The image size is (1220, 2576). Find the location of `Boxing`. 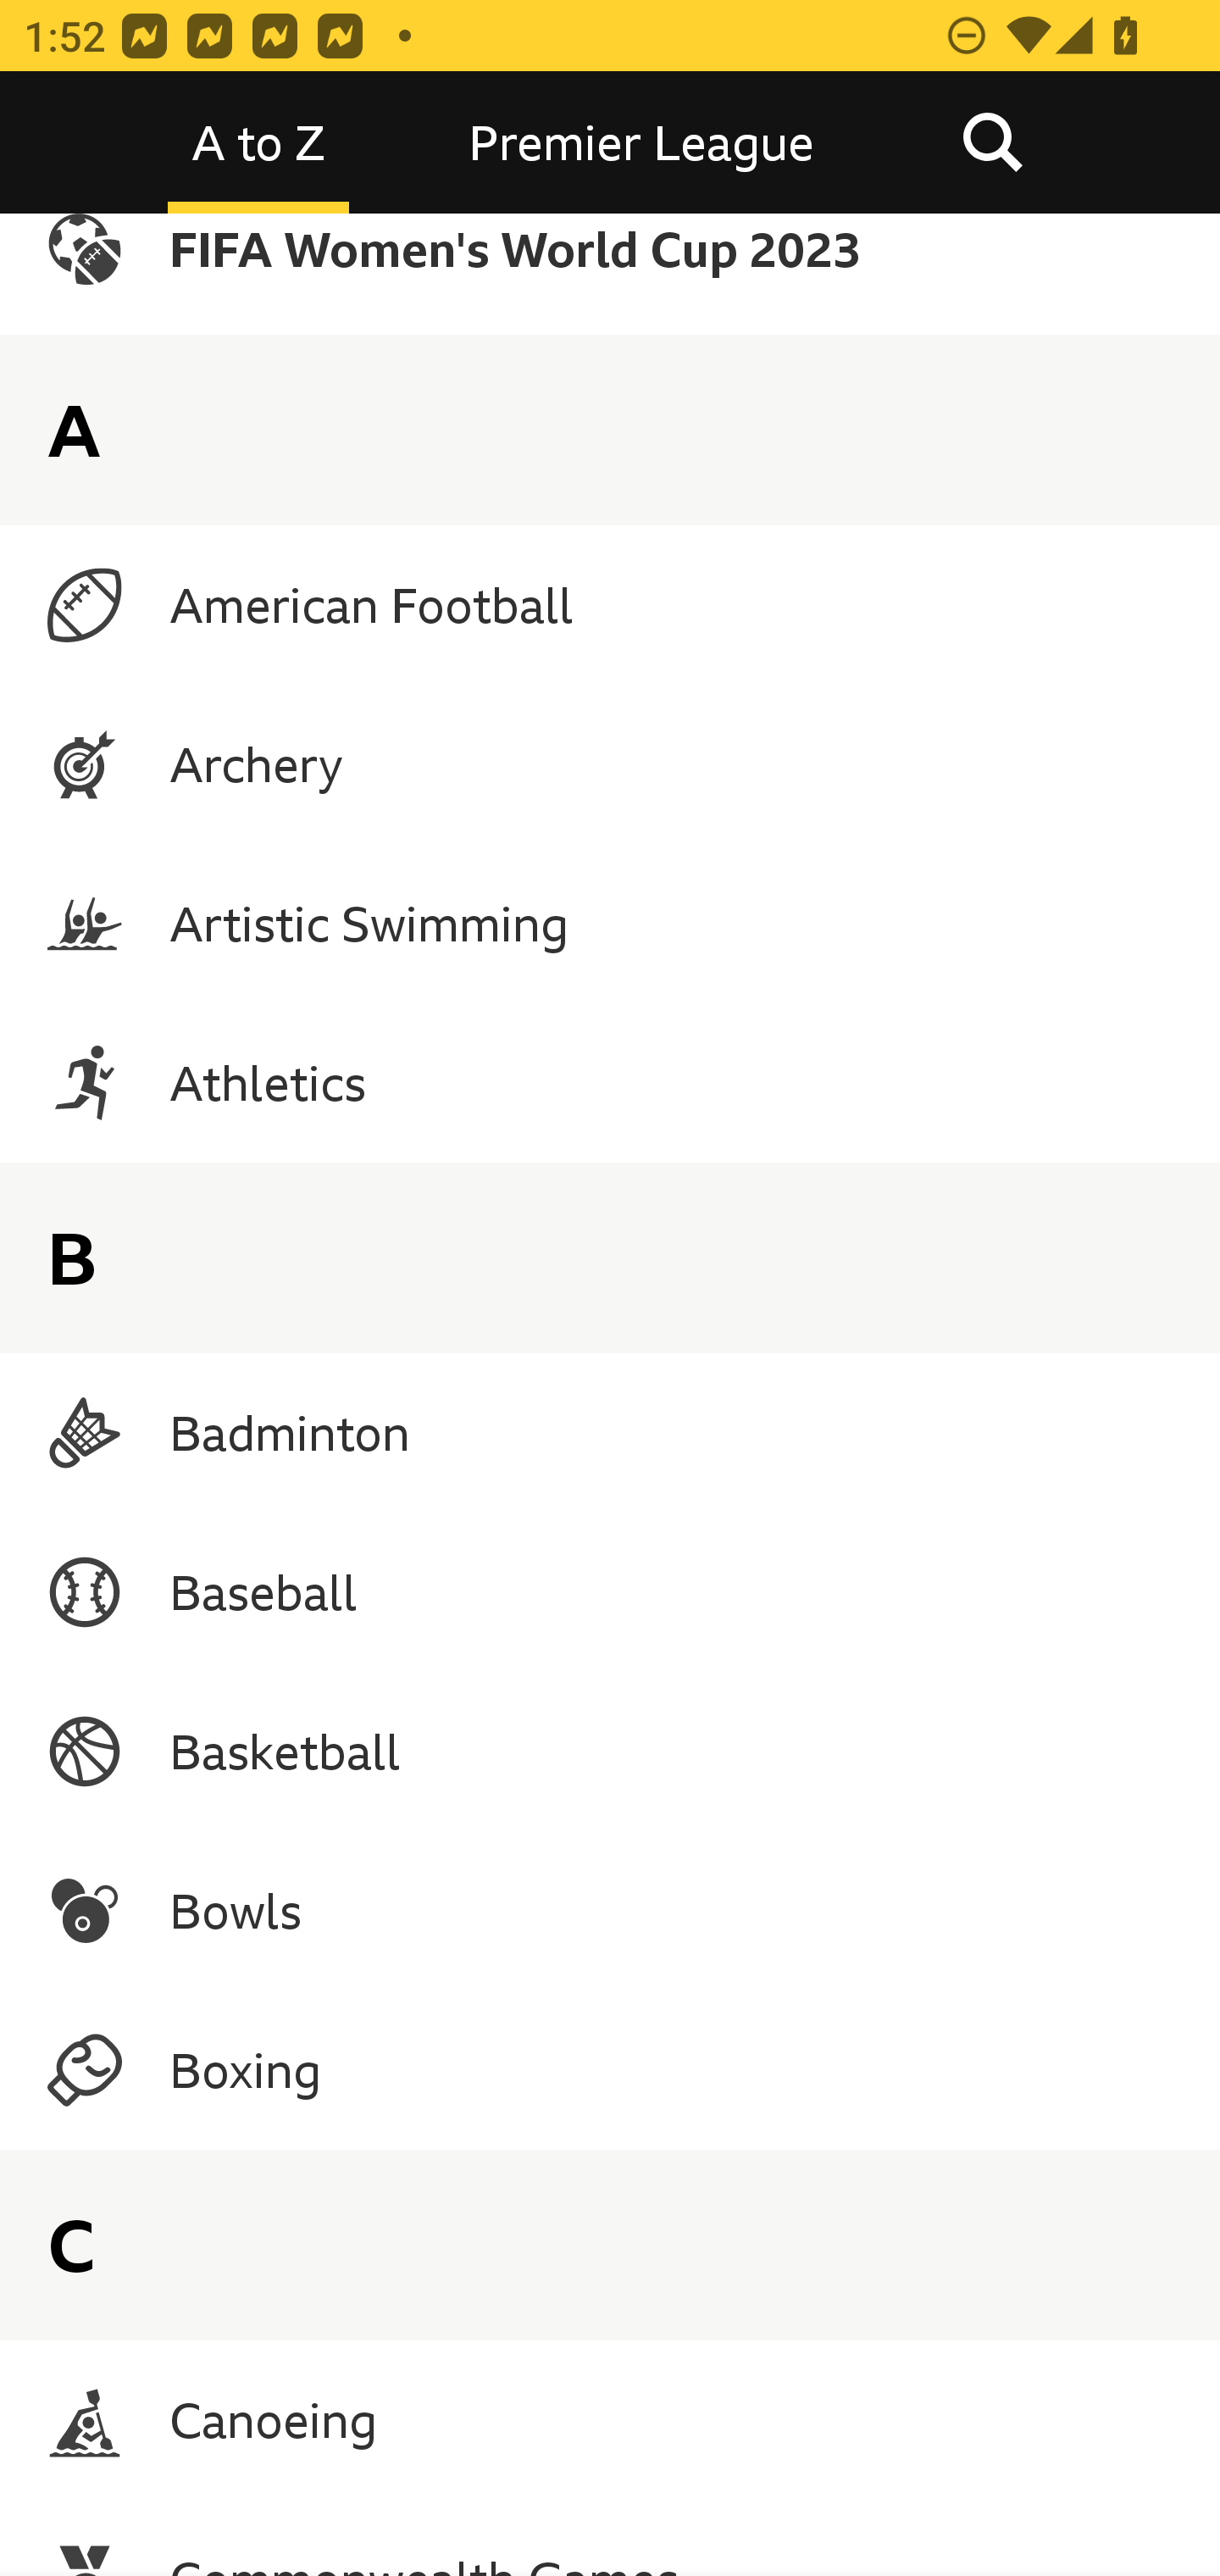

Boxing is located at coordinates (610, 2071).